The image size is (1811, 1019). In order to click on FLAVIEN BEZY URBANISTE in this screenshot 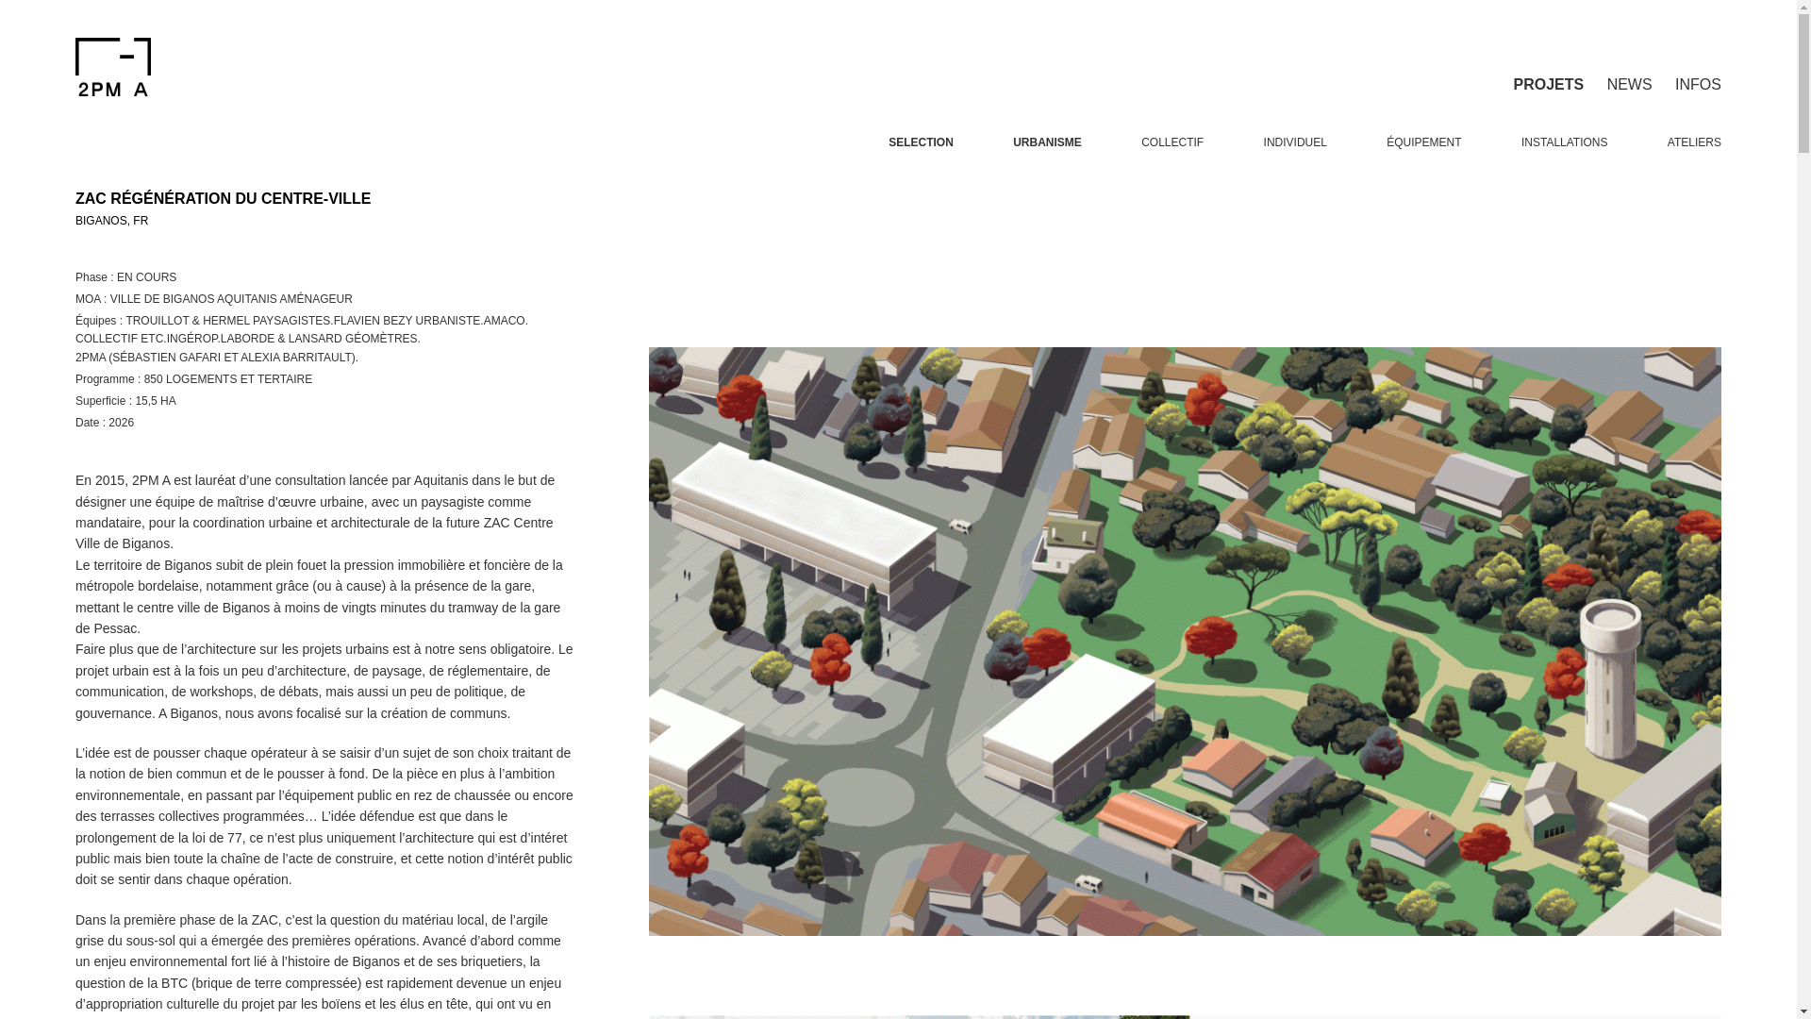, I will do `click(407, 321)`.